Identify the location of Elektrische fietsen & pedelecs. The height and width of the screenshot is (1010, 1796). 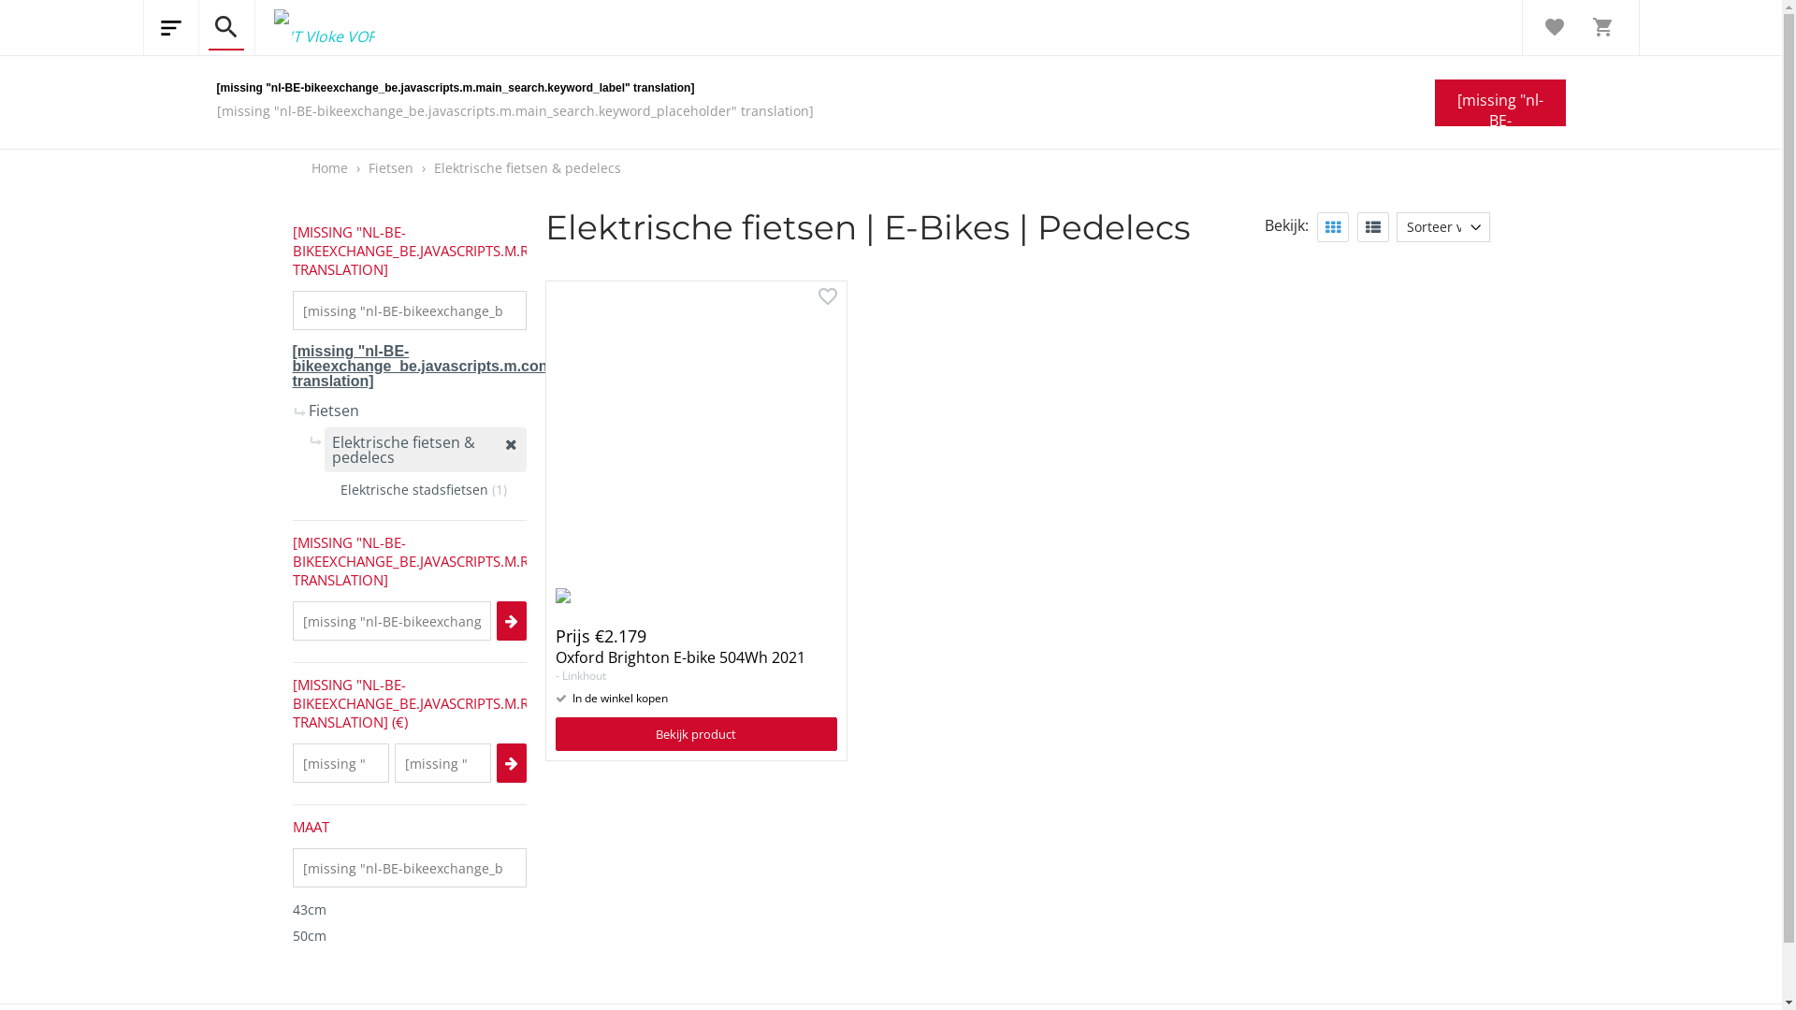
(528, 168).